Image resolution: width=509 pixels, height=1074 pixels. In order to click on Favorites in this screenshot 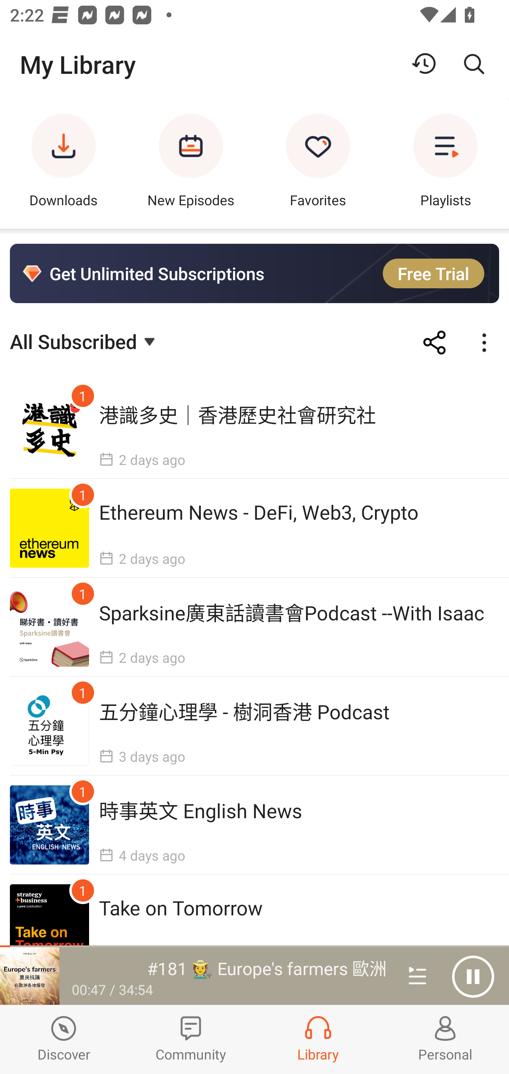, I will do `click(318, 164)`.